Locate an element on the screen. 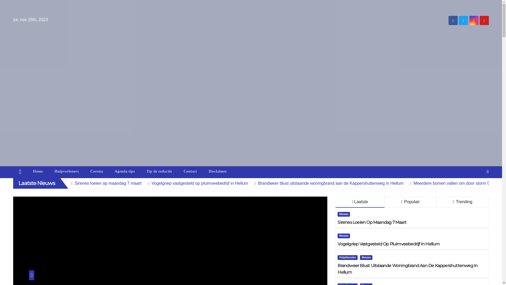 Image resolution: width=506 pixels, height=285 pixels. Vogelgriep Vastgesteld Op Pluimveebedrijf In Hellum is located at coordinates (412, 244).